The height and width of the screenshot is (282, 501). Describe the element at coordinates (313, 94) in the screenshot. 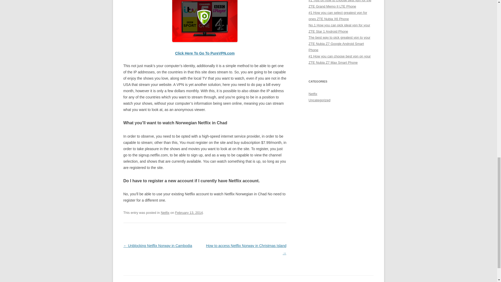

I see `Netfix` at that location.